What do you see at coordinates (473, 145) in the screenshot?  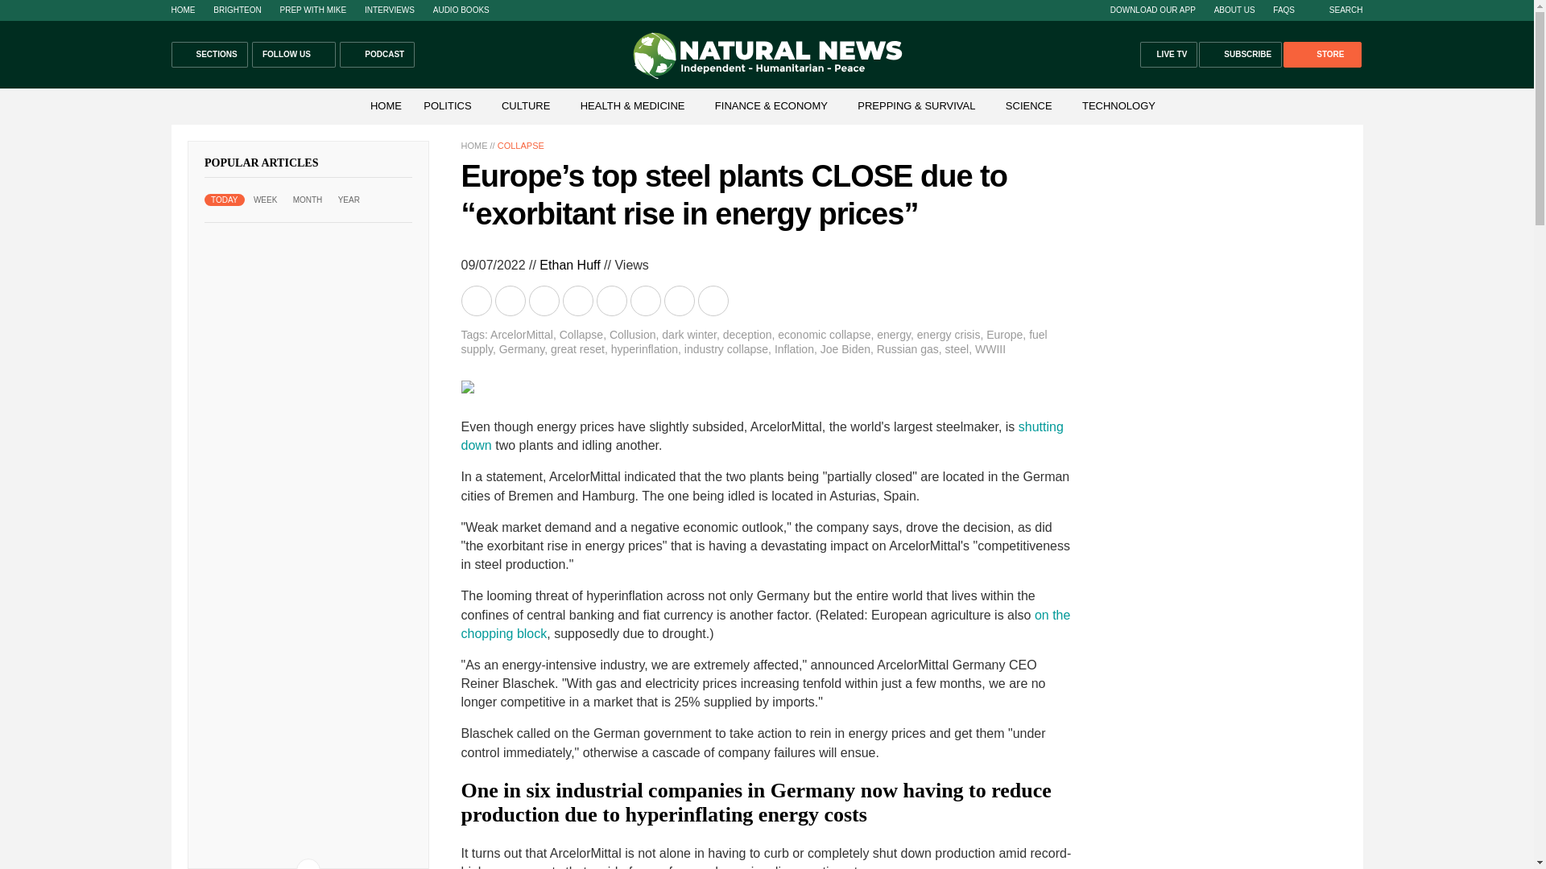 I see `HOME` at bounding box center [473, 145].